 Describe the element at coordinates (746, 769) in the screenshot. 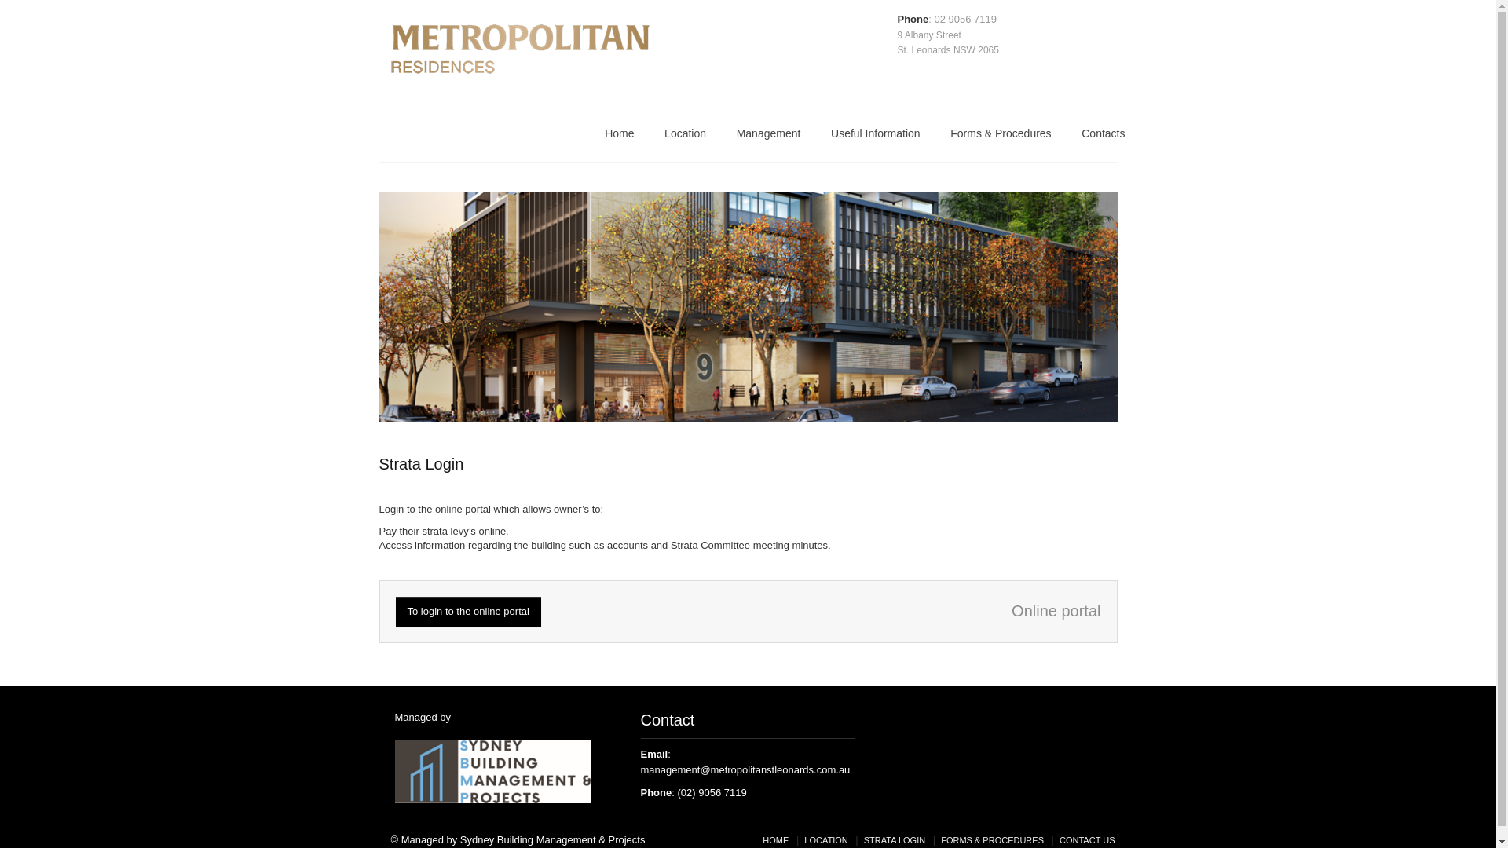

I see `management@metropolitanstleonards.com.au` at that location.